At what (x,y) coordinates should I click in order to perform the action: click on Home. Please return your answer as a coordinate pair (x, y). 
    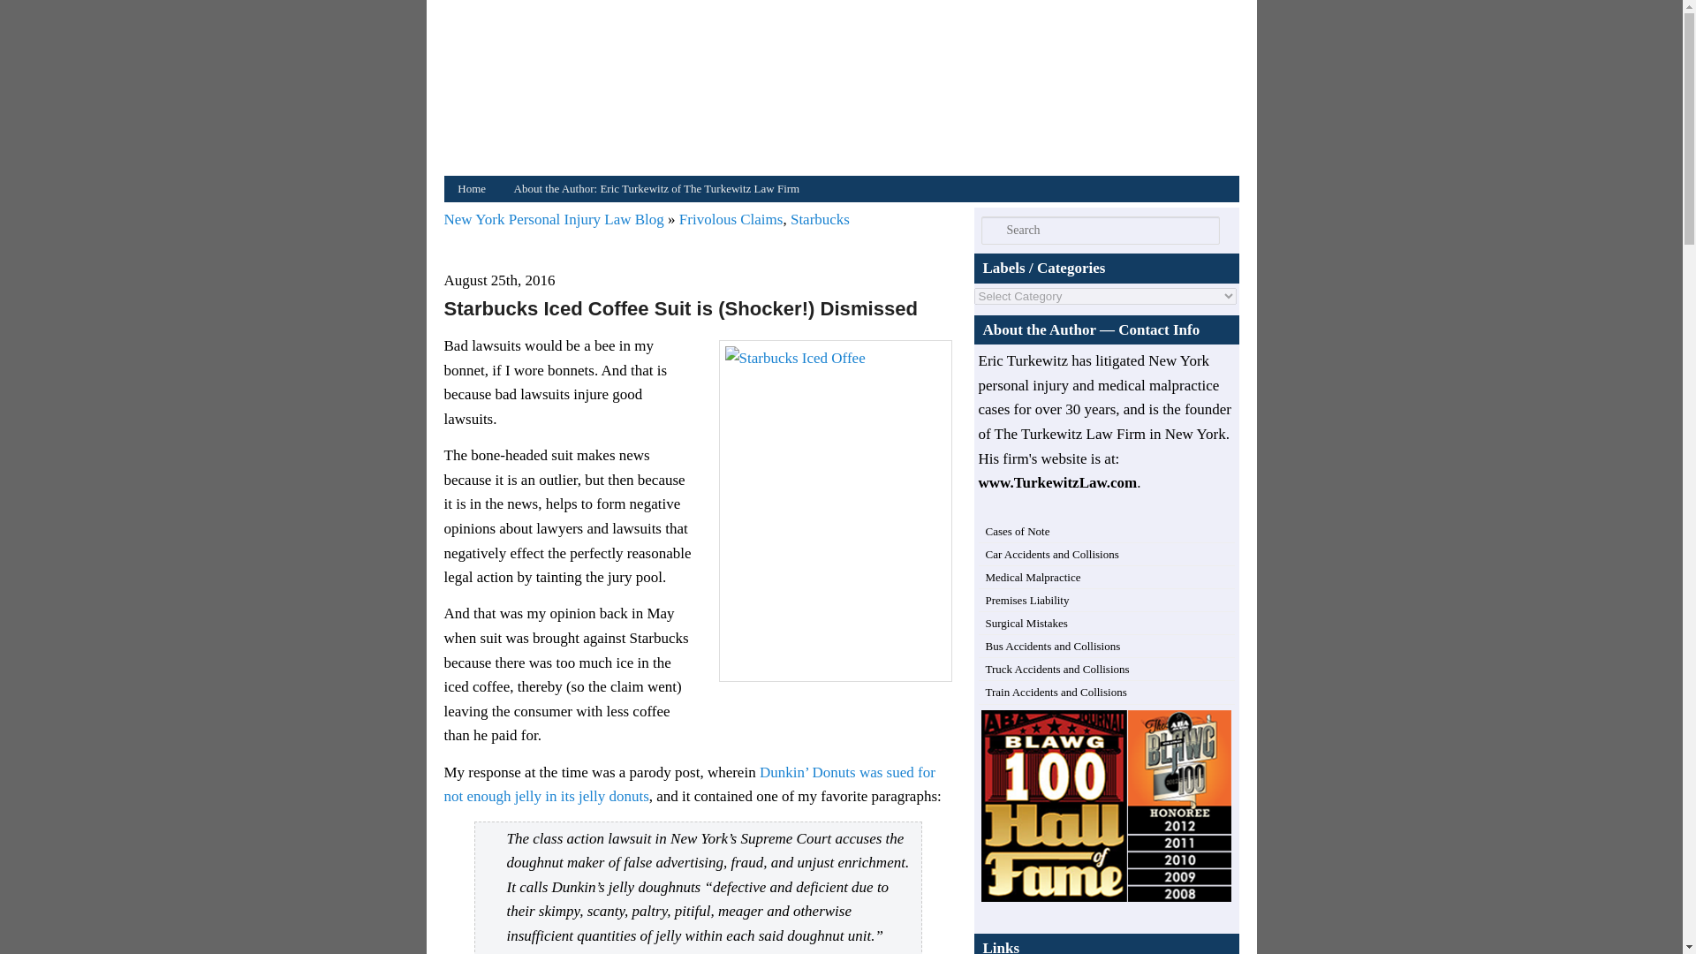
    Looking at the image, I should click on (470, 188).